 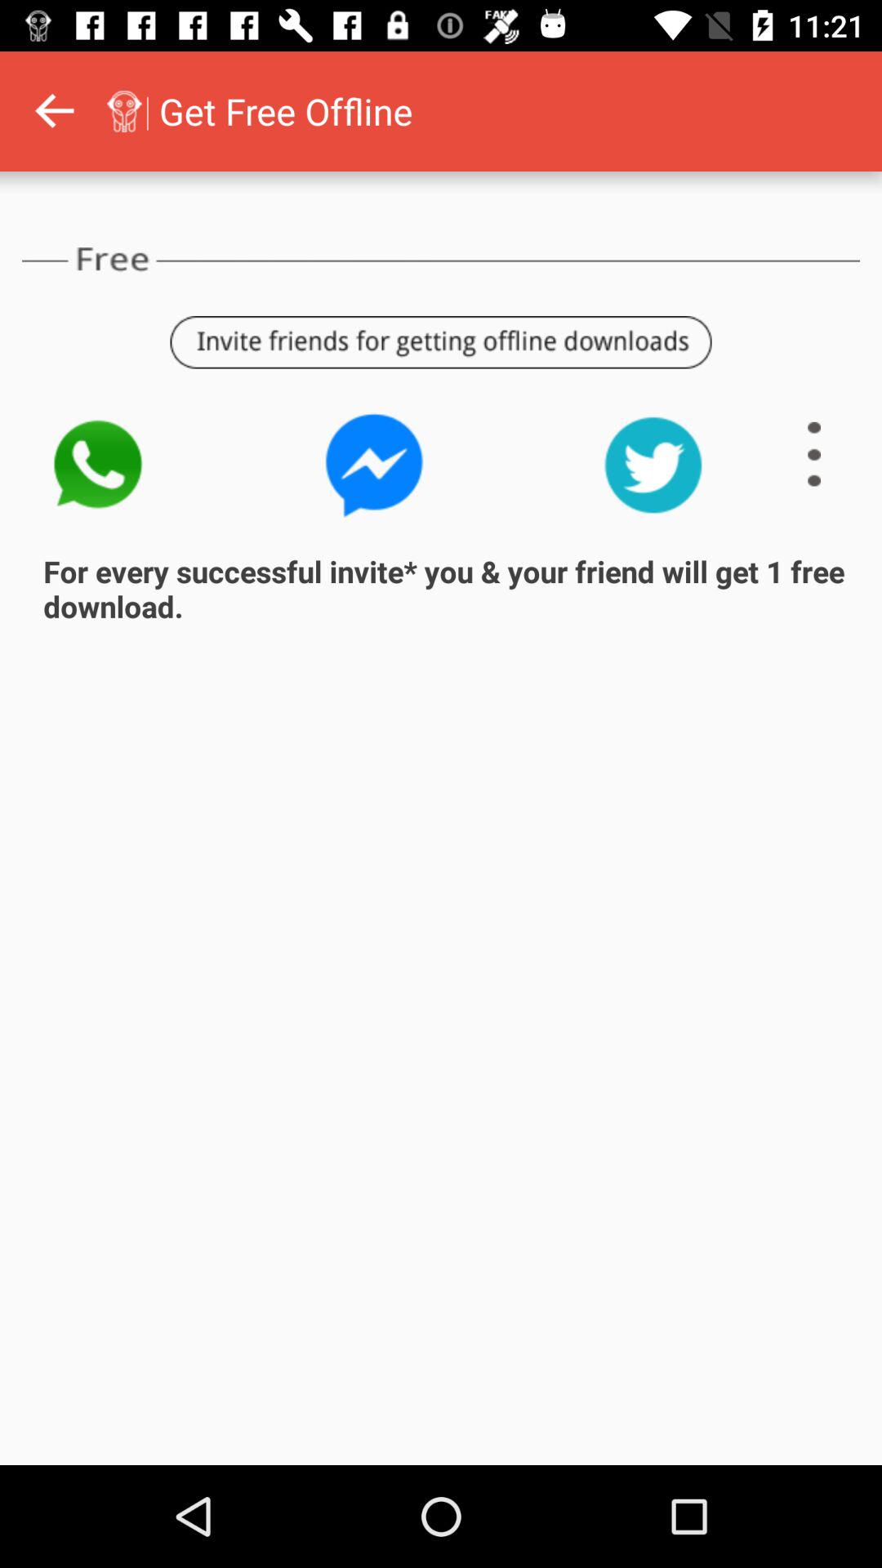 I want to click on show more, so click(x=814, y=454).